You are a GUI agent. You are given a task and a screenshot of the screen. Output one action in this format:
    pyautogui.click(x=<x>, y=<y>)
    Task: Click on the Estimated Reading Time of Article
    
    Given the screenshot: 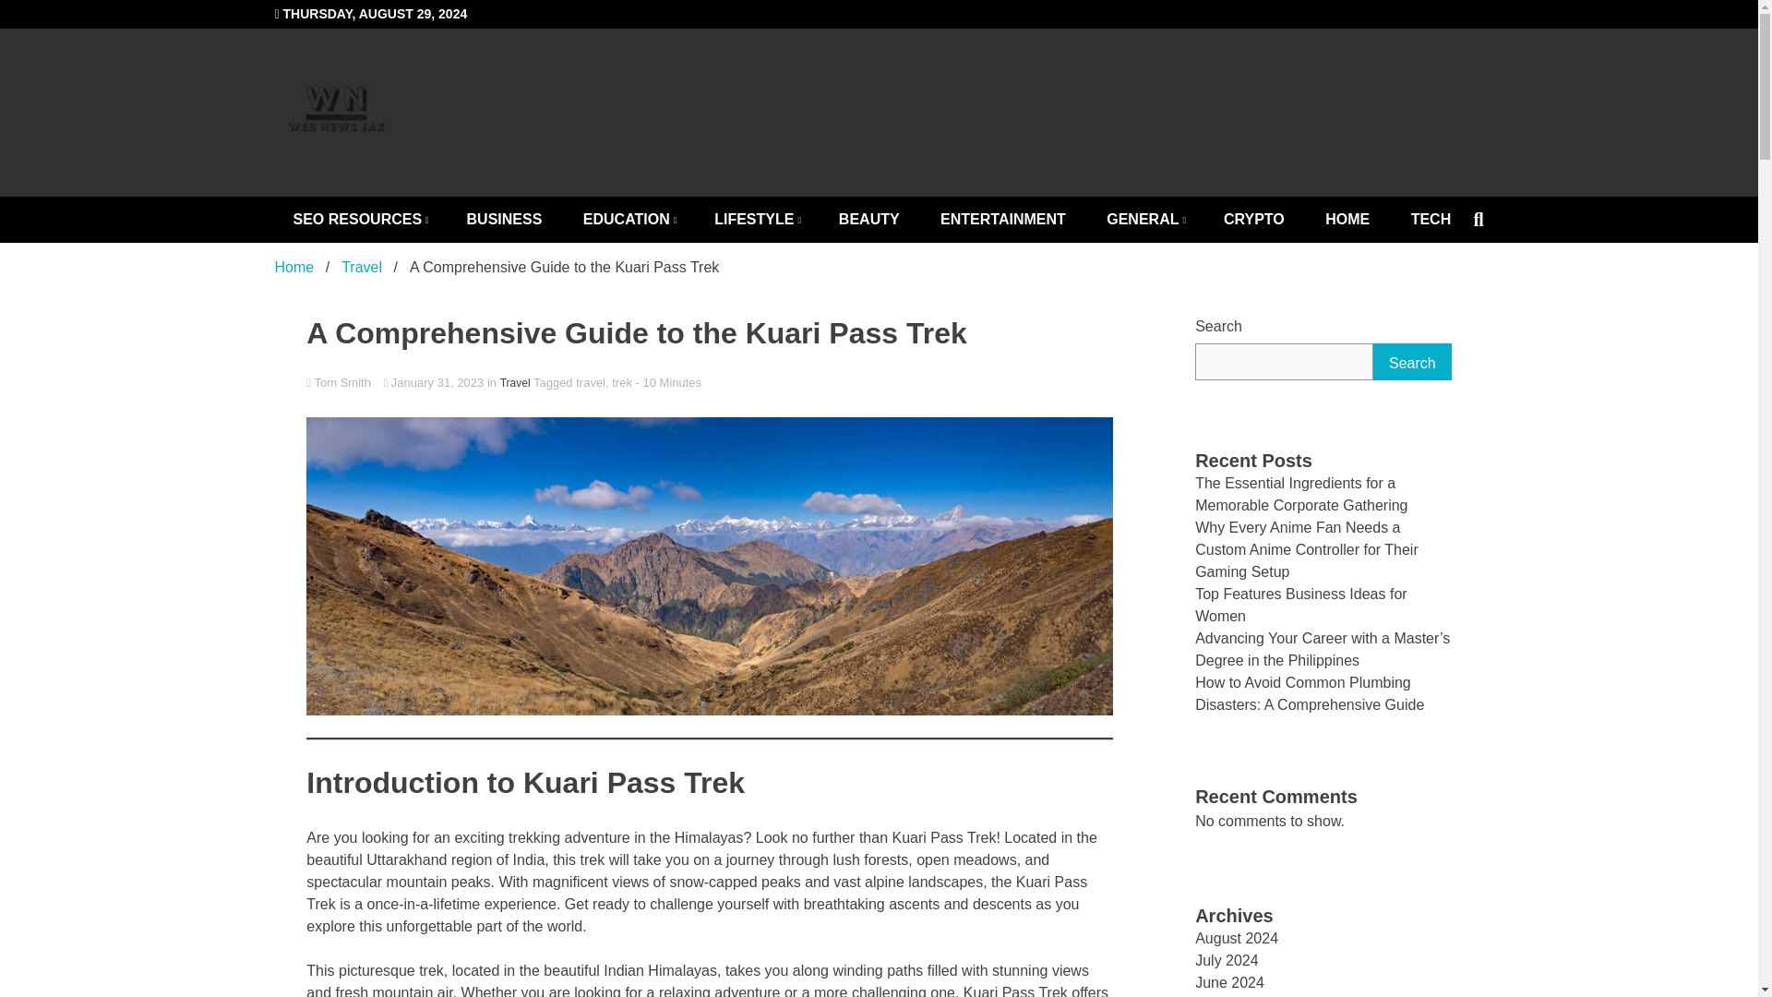 What is the action you would take?
    pyautogui.click(x=668, y=382)
    